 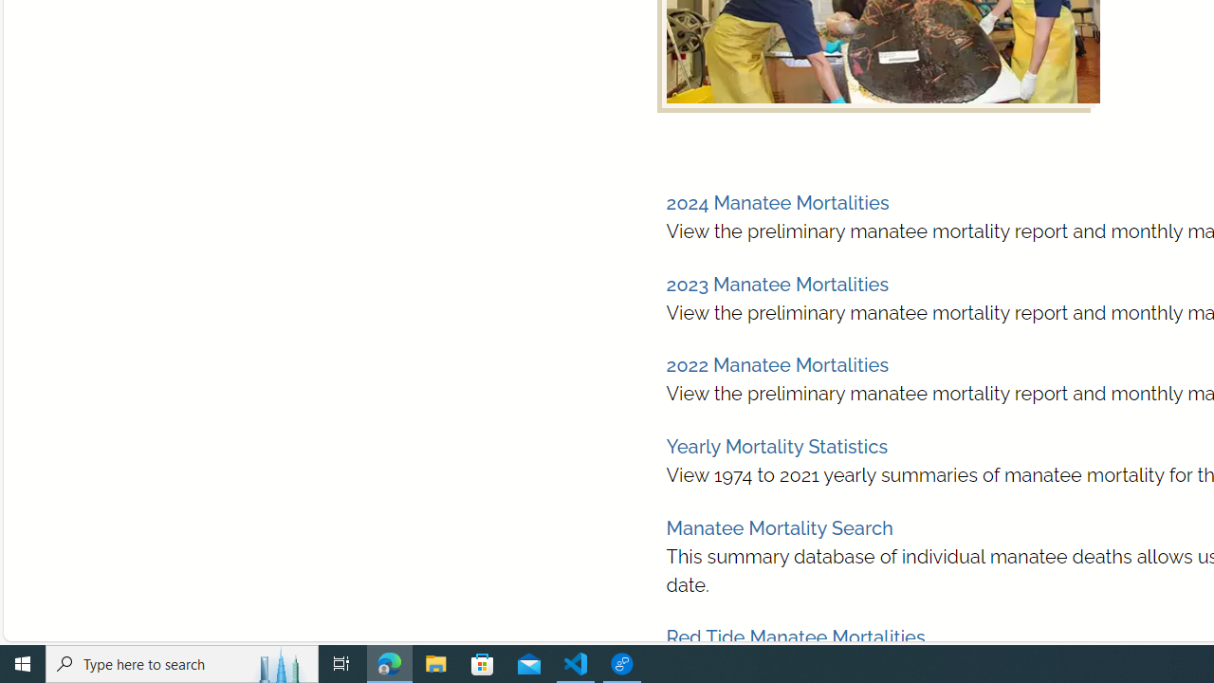 I want to click on 2023 Manatee Mortalities, so click(x=778, y=284).